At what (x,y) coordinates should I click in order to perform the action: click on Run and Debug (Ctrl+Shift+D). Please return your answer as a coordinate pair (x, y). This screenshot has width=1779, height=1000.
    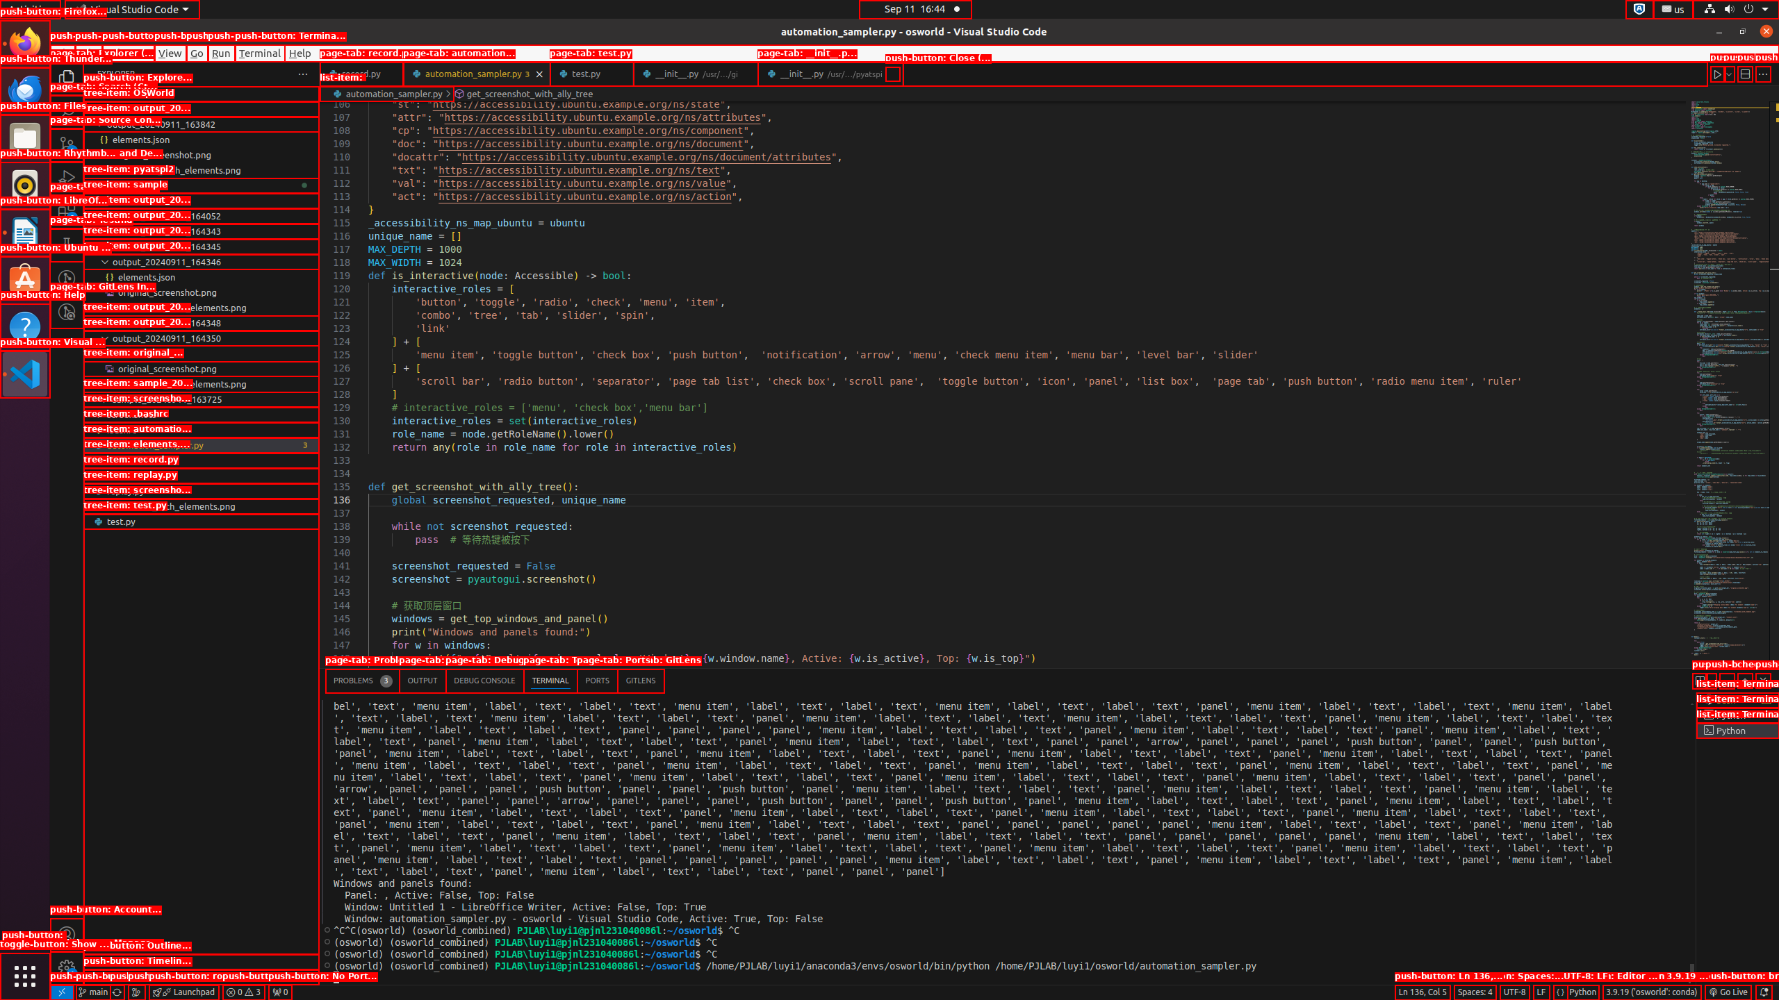
    Looking at the image, I should click on (67, 178).